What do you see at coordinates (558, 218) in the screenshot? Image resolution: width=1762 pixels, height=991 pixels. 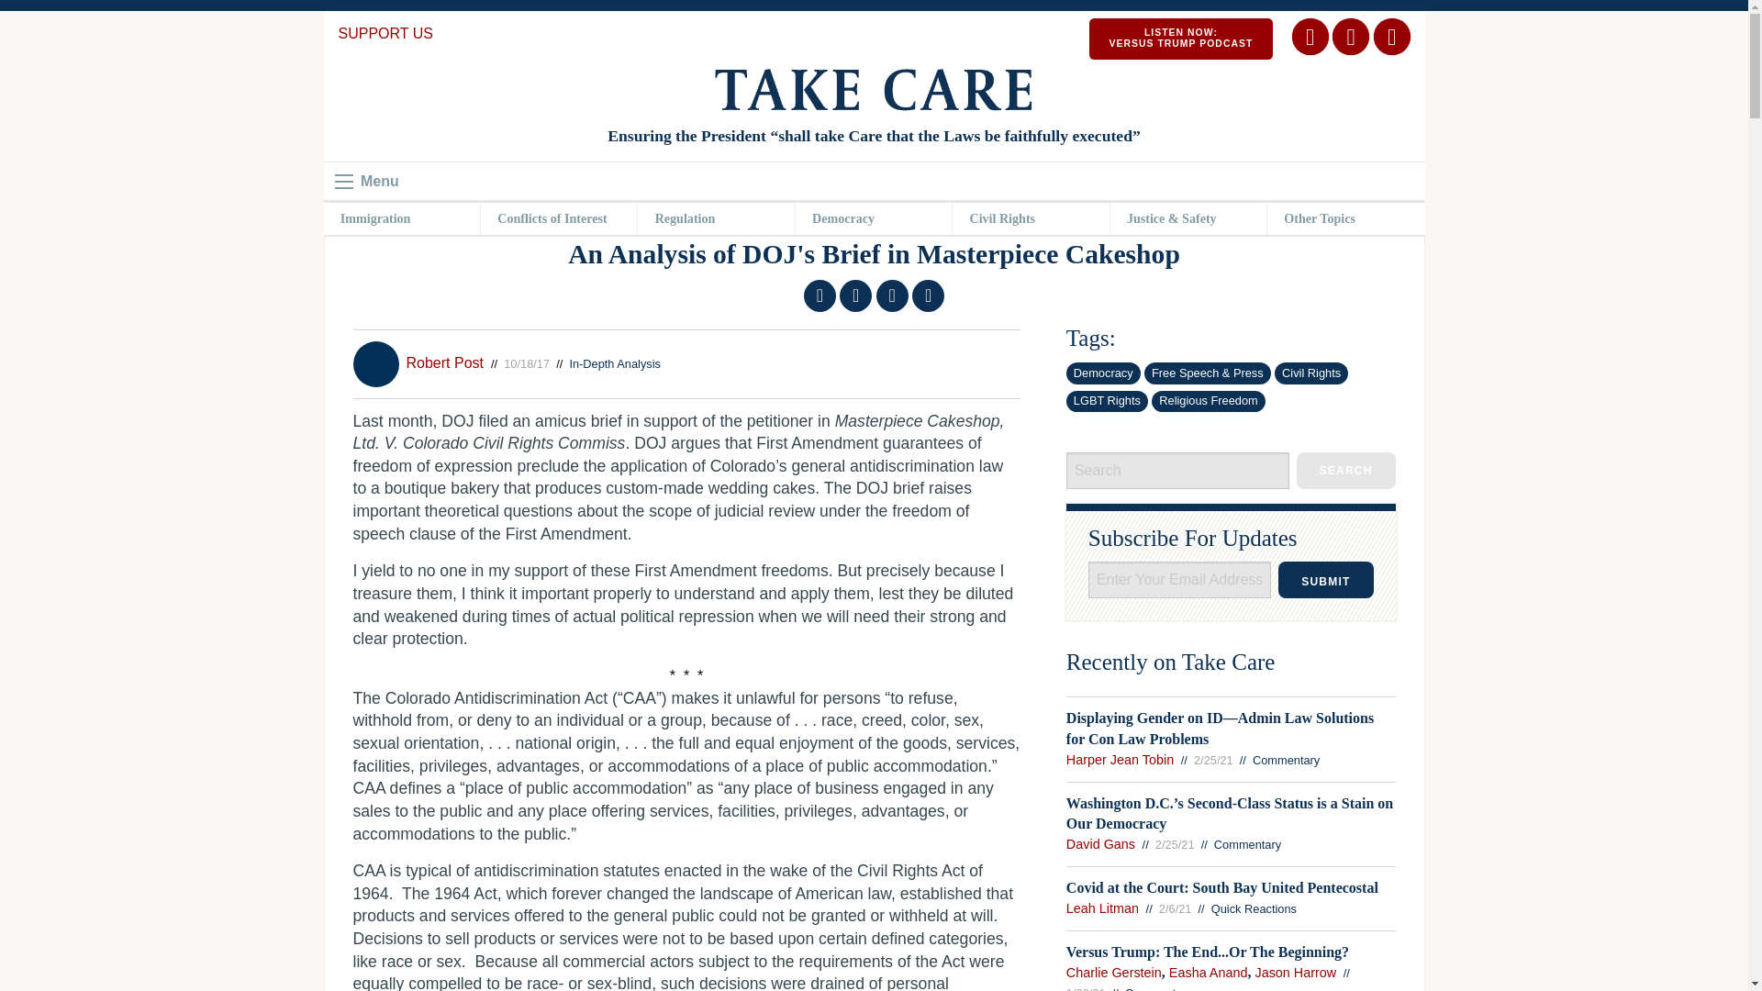 I see `Conflicts of Interest` at bounding box center [558, 218].